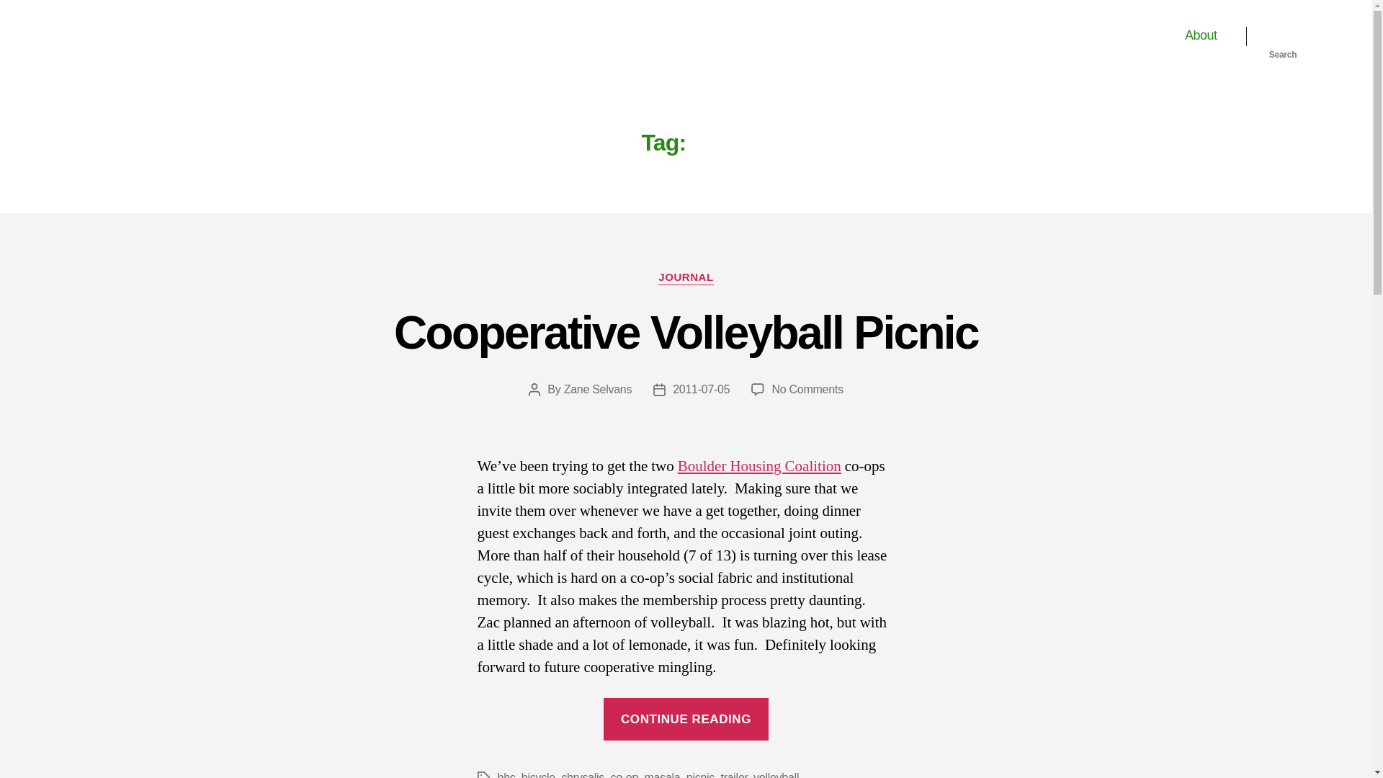  What do you see at coordinates (686, 278) in the screenshot?
I see `trailer` at bounding box center [686, 278].